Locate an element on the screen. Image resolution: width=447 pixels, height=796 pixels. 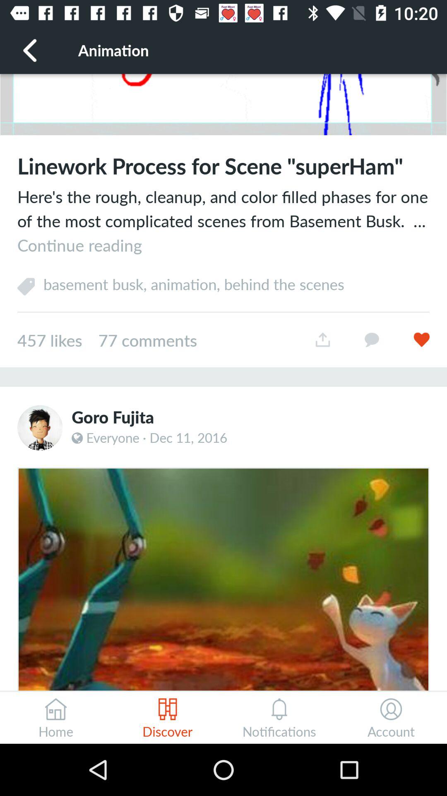
scroll until the 457 likes 77 is located at coordinates (158, 340).